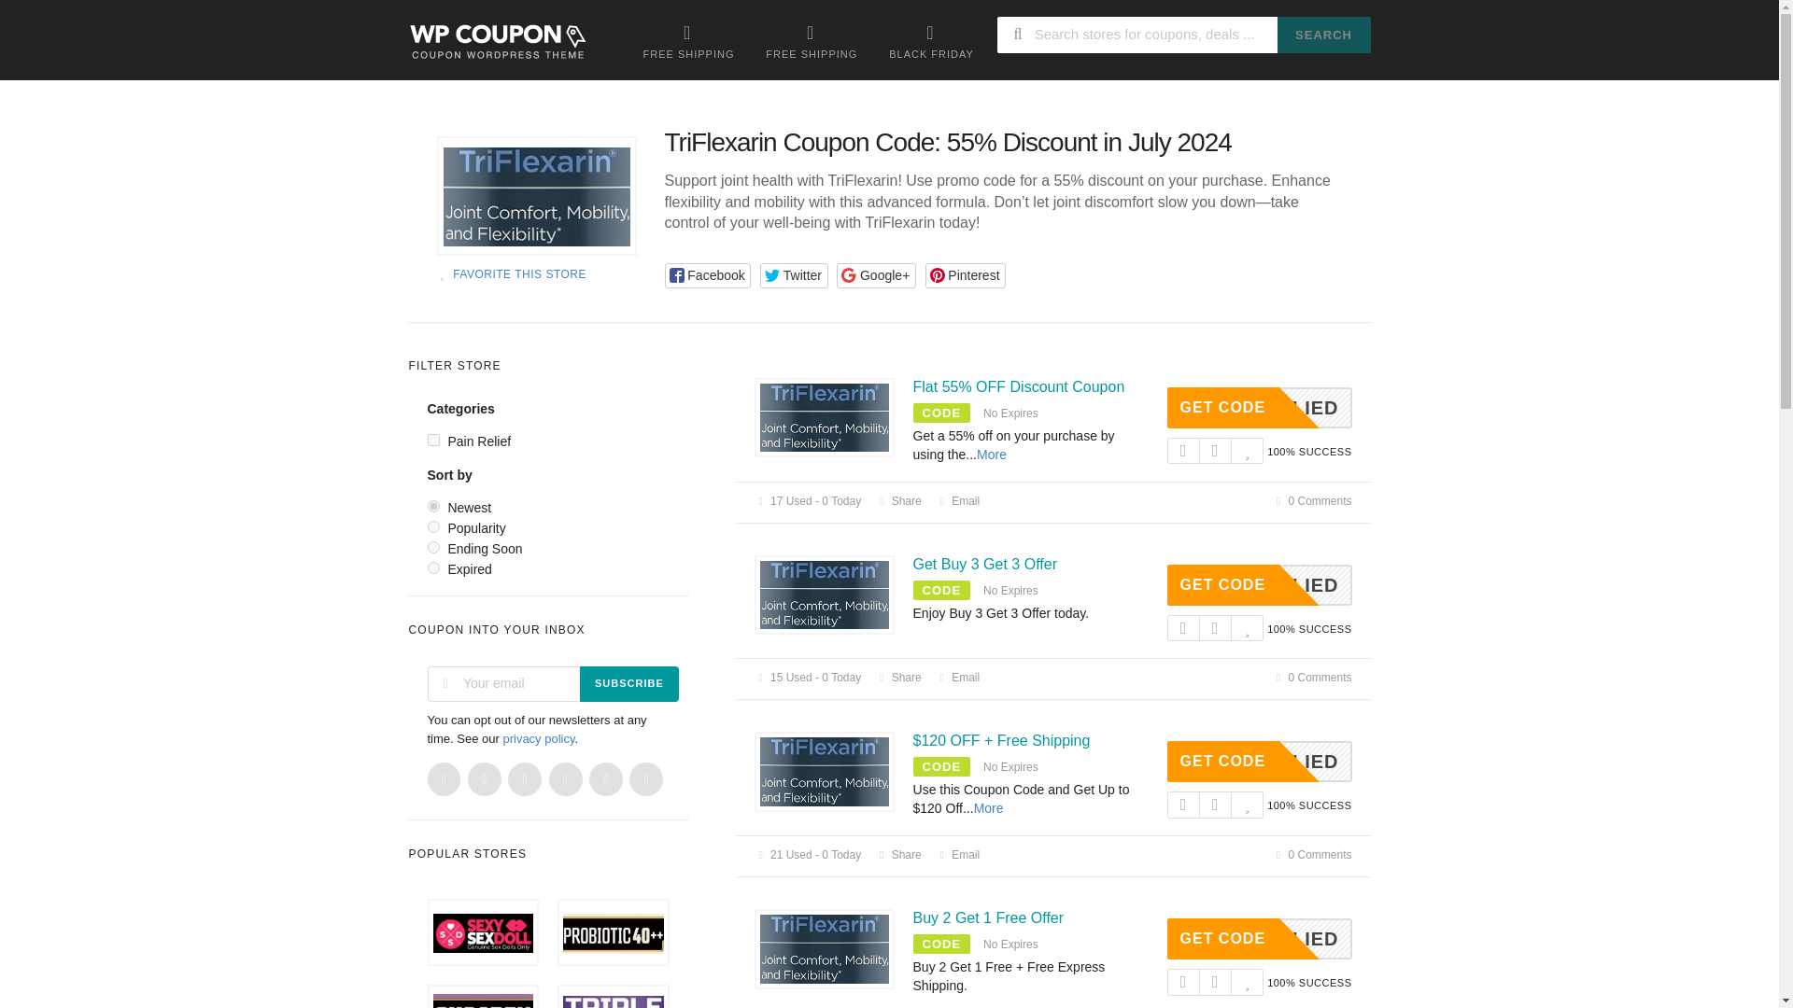  Describe the element at coordinates (433, 526) in the screenshot. I see `popularity` at that location.